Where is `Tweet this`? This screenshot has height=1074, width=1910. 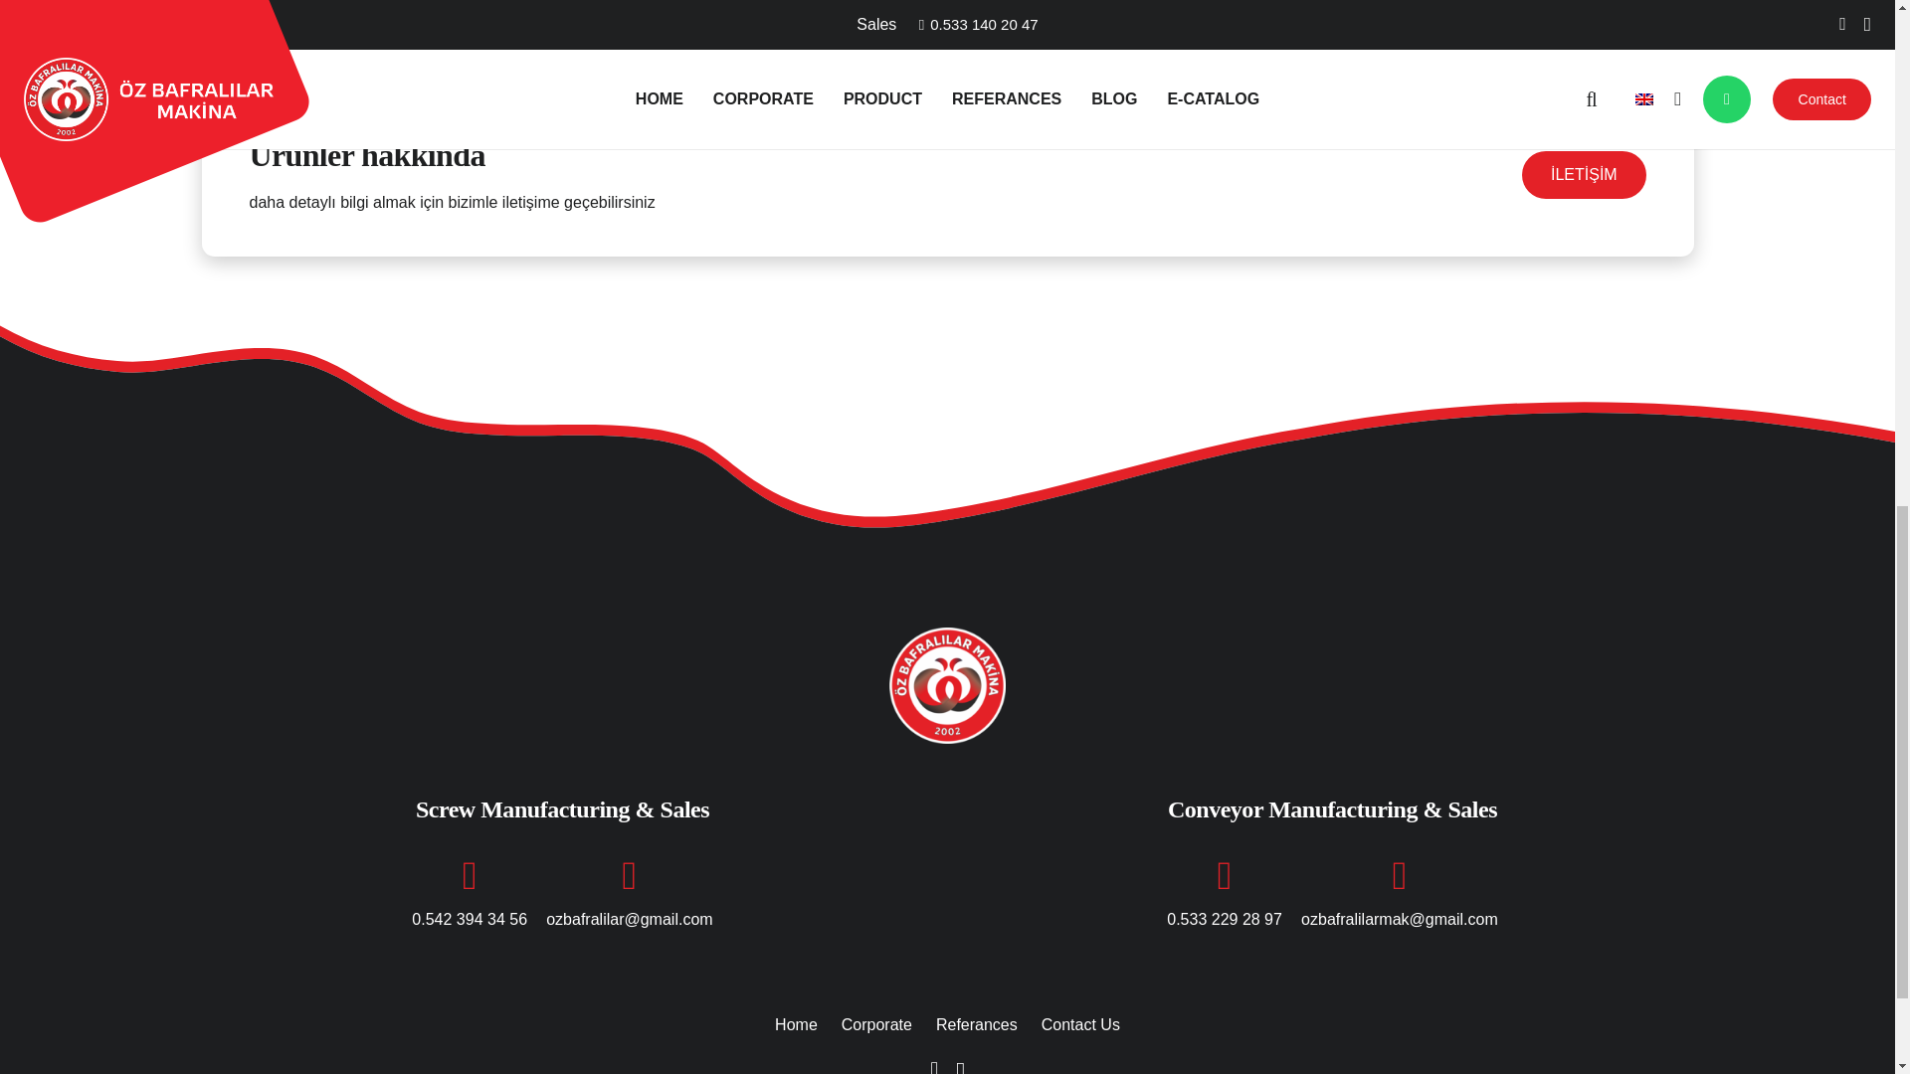 Tweet this is located at coordinates (898, 28).